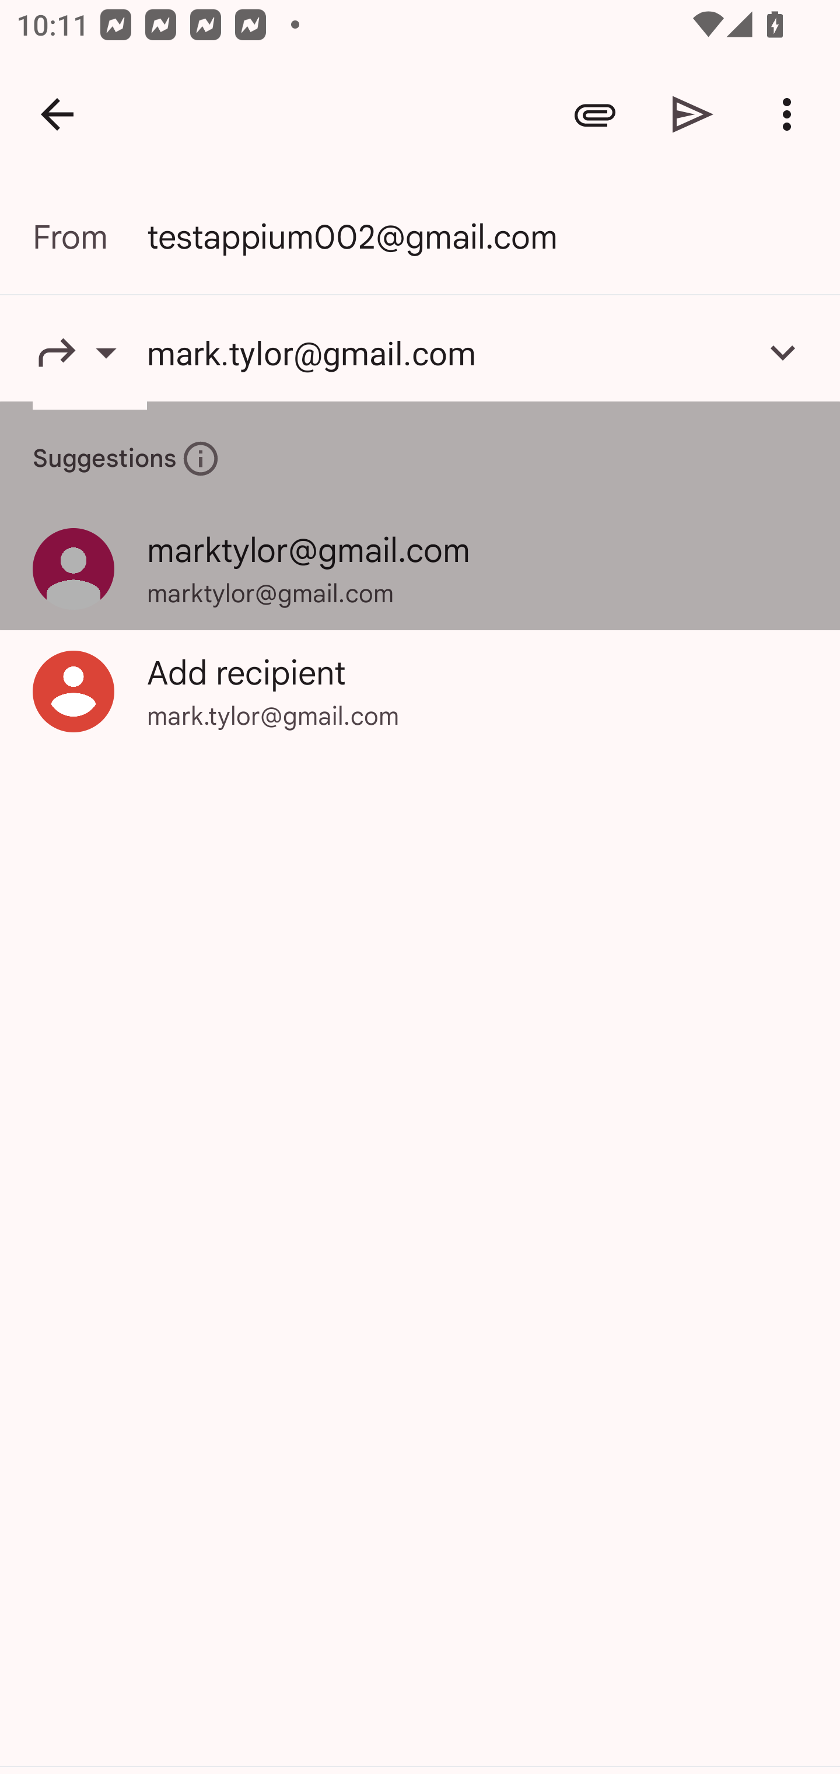 This screenshot has width=840, height=1774. What do you see at coordinates (90, 352) in the screenshot?
I see `Forward` at bounding box center [90, 352].